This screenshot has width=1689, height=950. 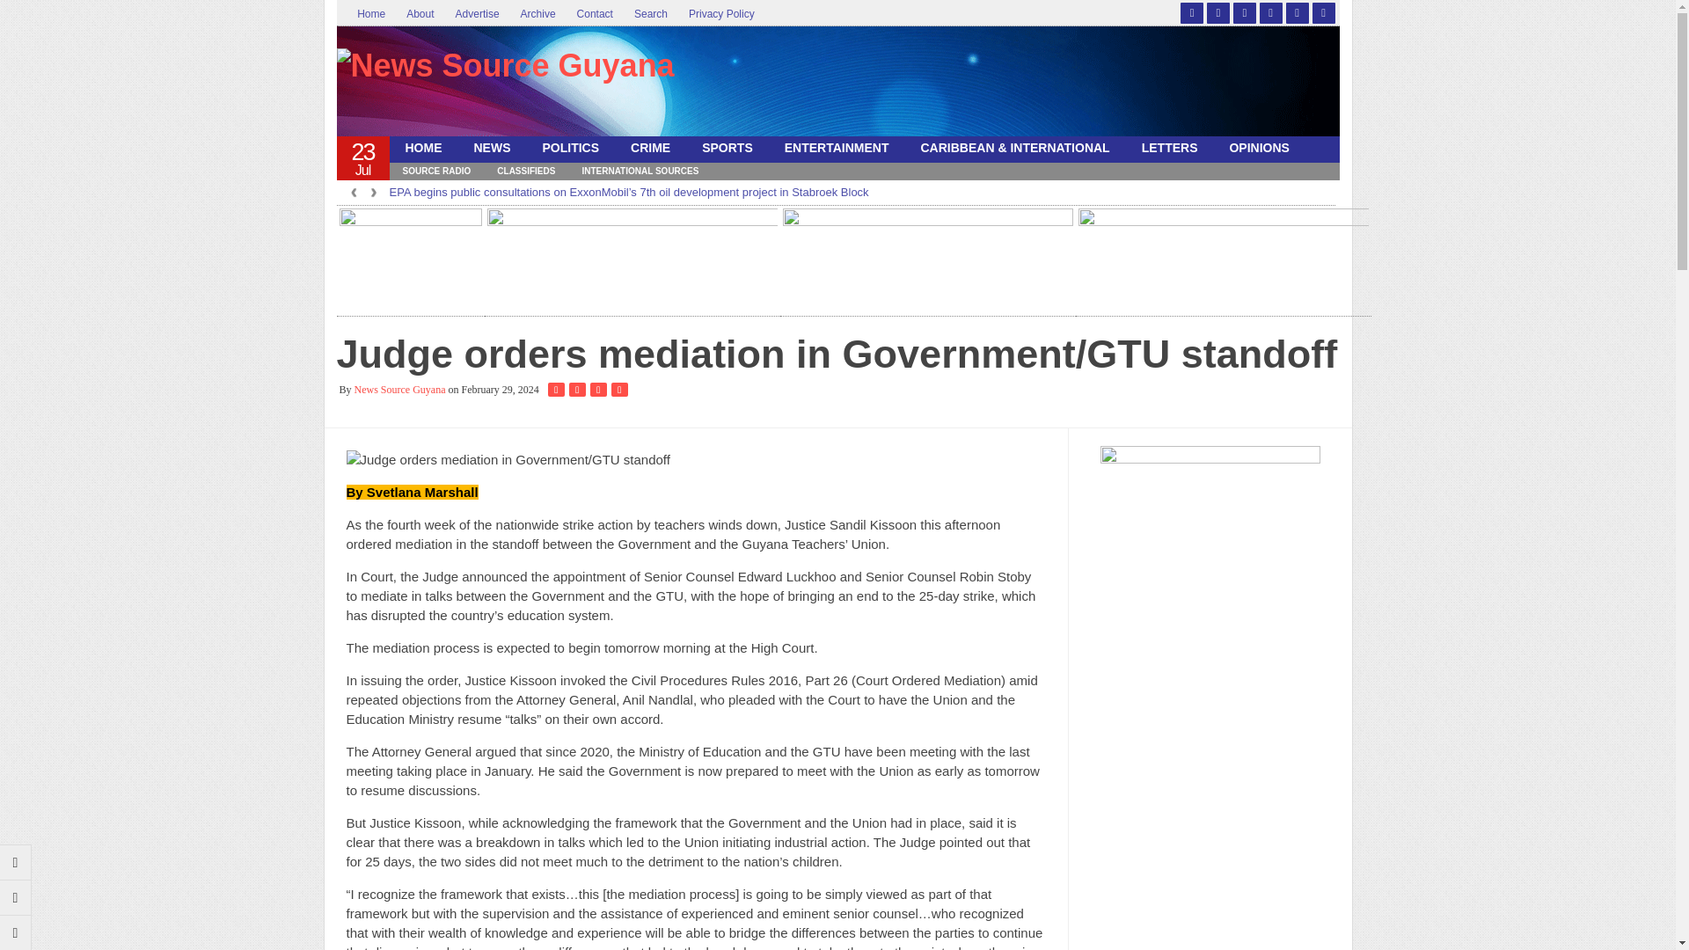 I want to click on SPORTS, so click(x=727, y=148).